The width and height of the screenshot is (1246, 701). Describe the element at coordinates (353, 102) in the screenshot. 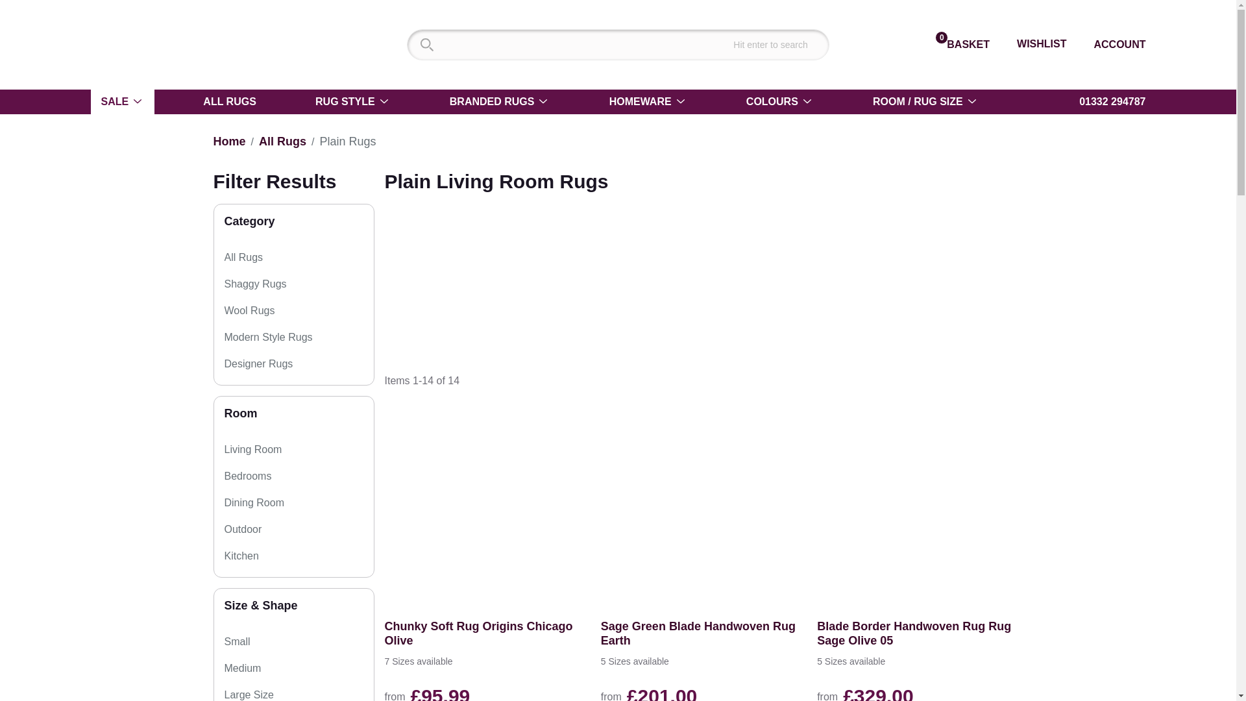

I see `RUG STYLE` at that location.